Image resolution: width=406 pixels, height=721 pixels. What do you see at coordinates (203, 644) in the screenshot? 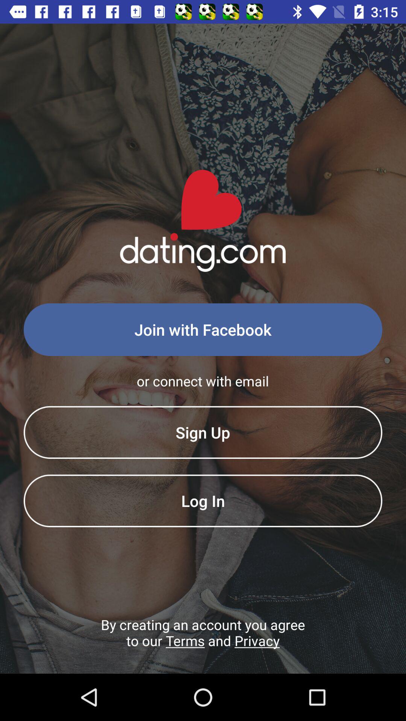
I see `tap icon below log in item` at bounding box center [203, 644].